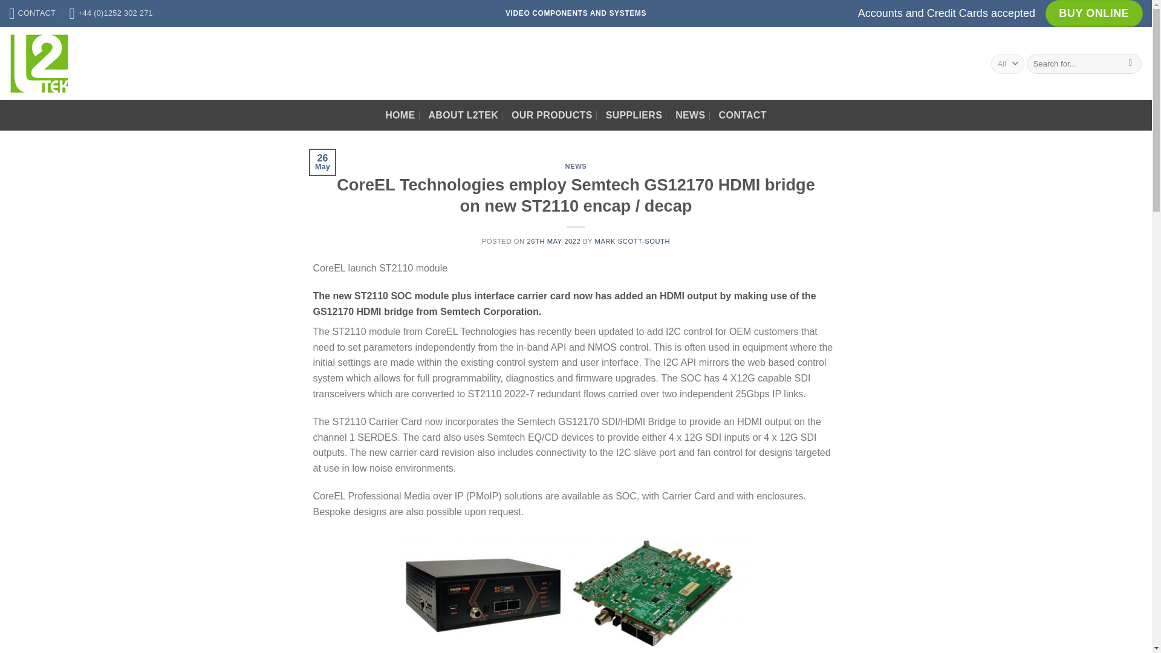 The height and width of the screenshot is (653, 1161). I want to click on CONTACT, so click(743, 115).